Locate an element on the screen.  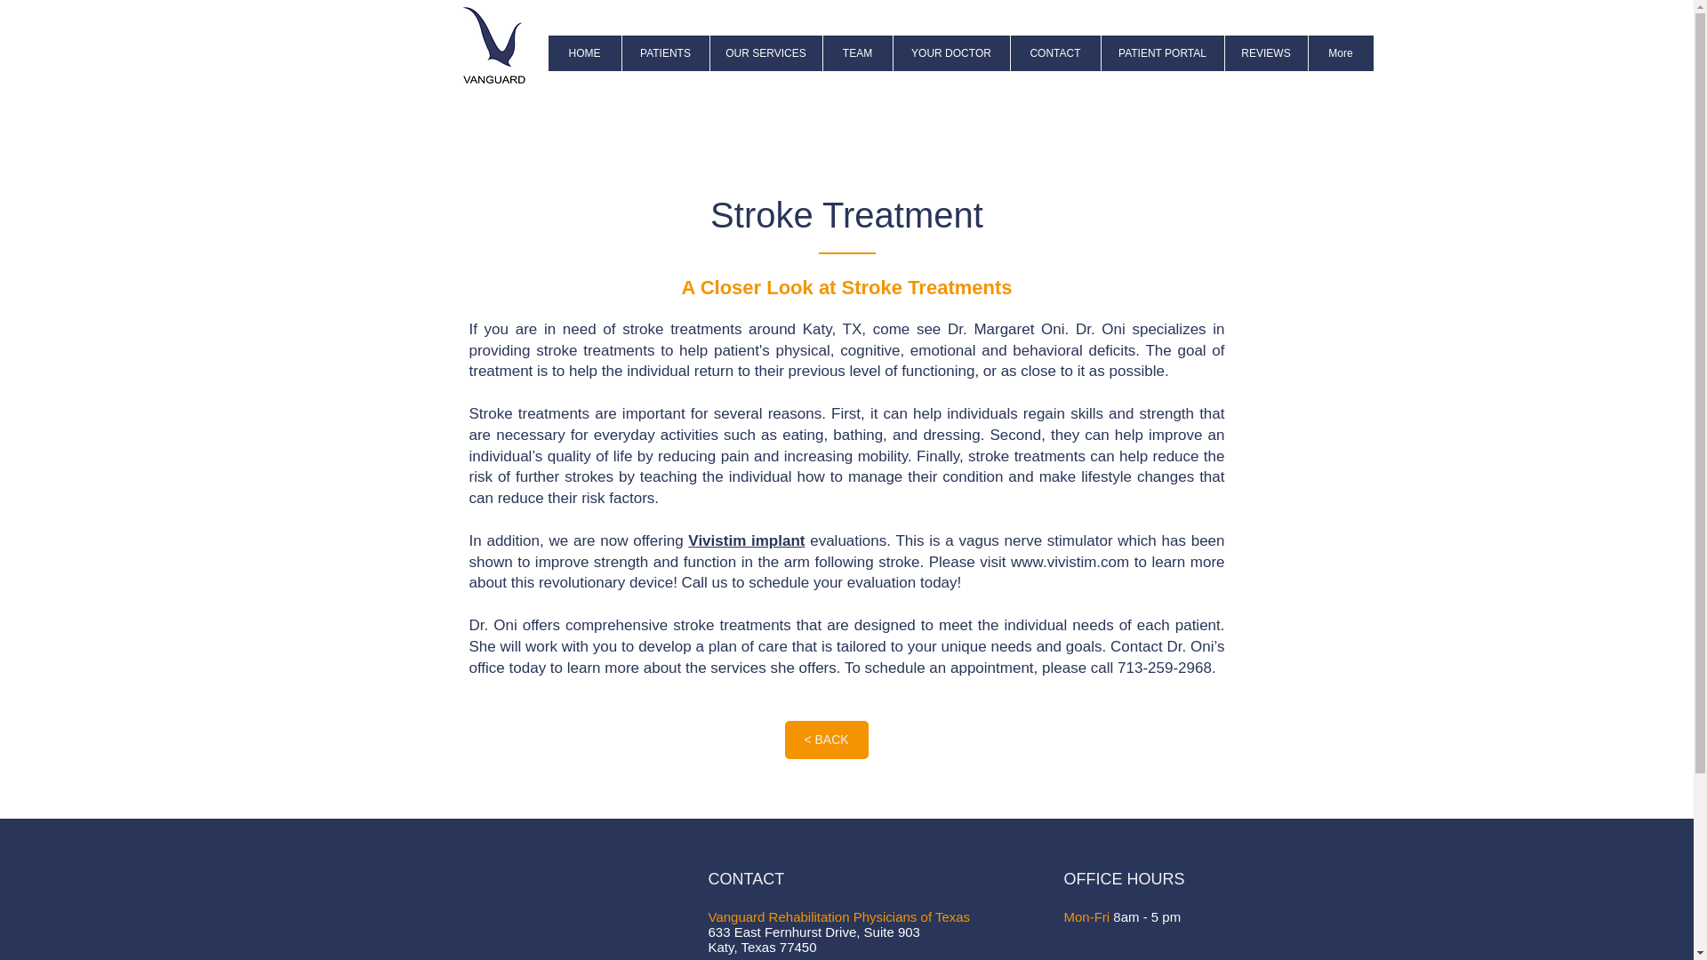
OUR SERVICES is located at coordinates (766, 52).